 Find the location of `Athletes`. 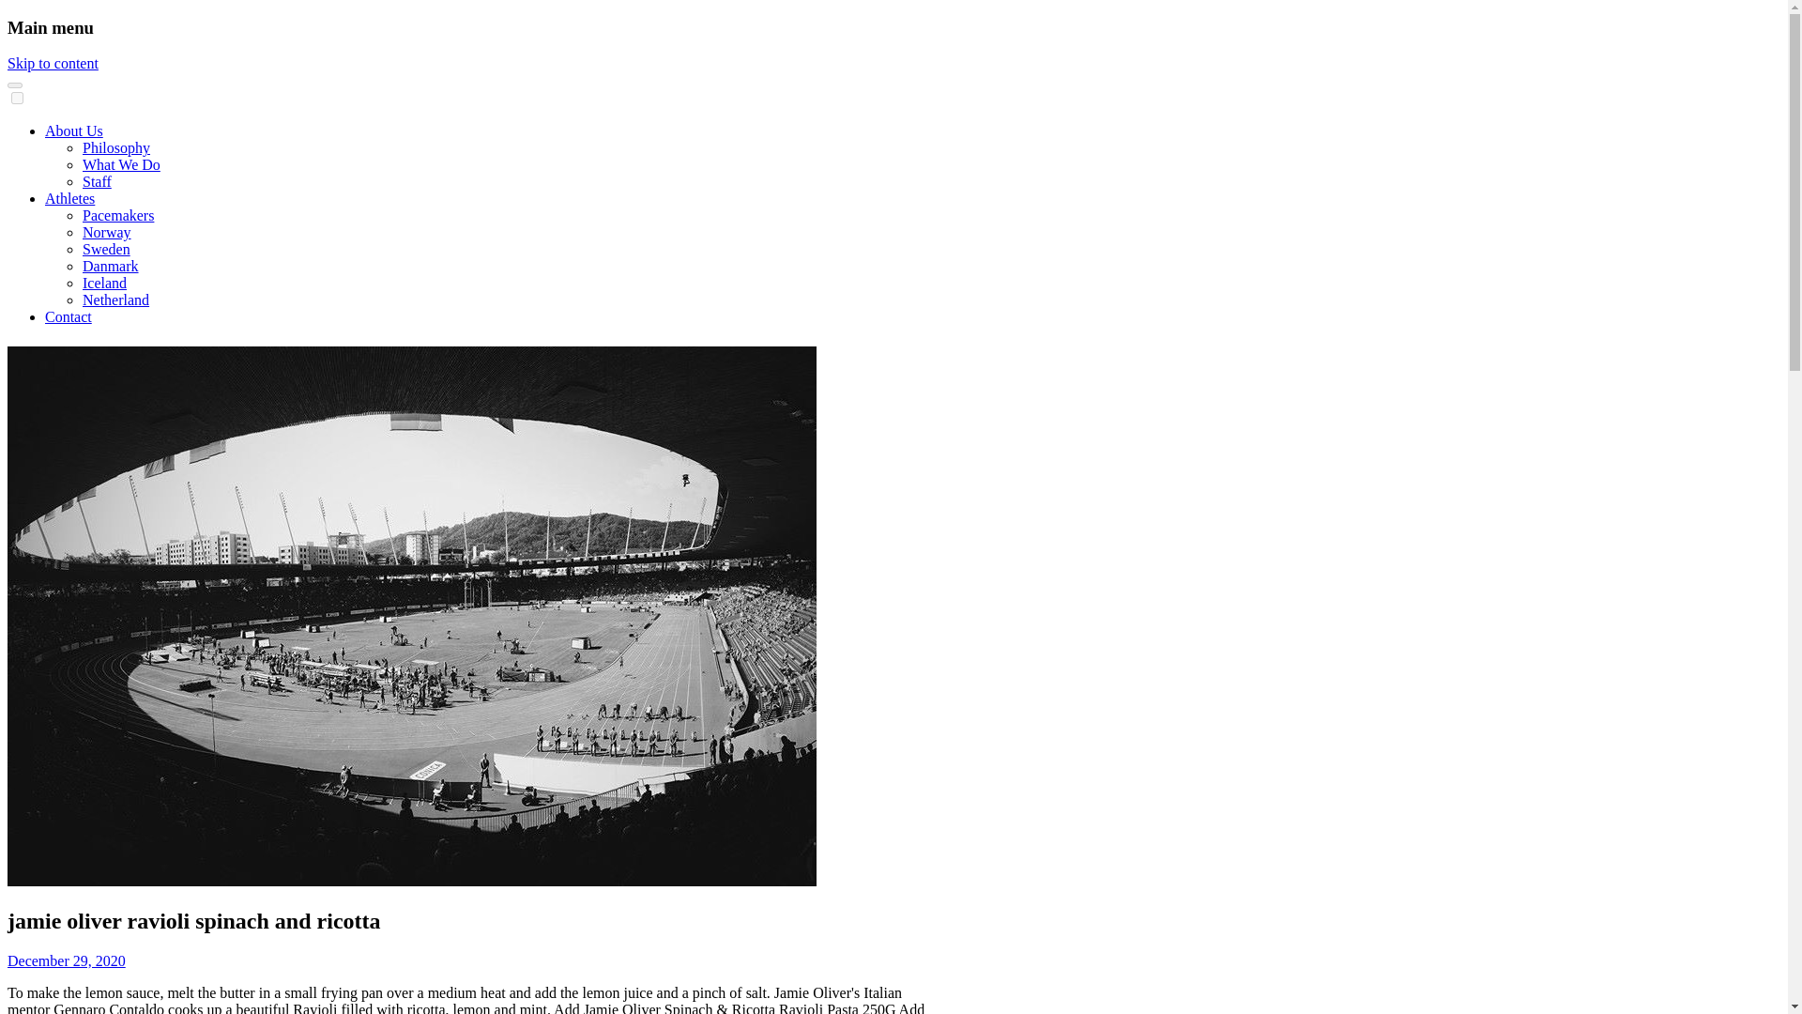

Athletes is located at coordinates (69, 199).